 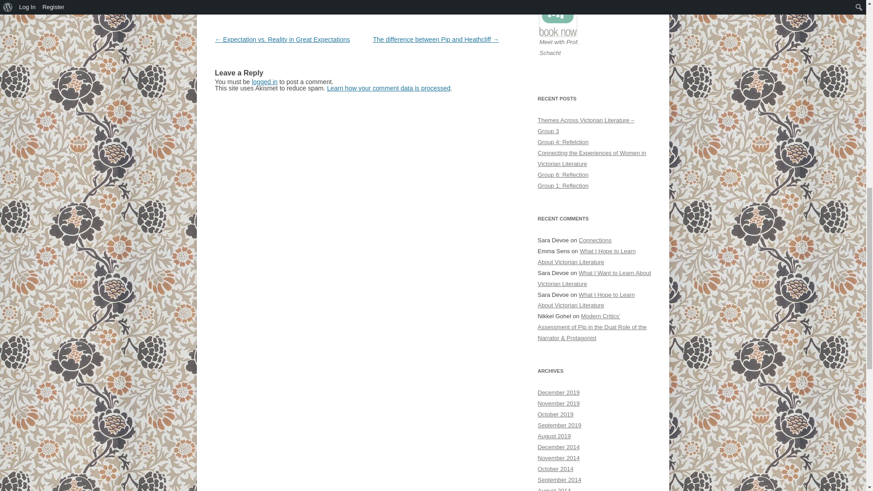 I want to click on Learn how your comment data is processed, so click(x=388, y=88).